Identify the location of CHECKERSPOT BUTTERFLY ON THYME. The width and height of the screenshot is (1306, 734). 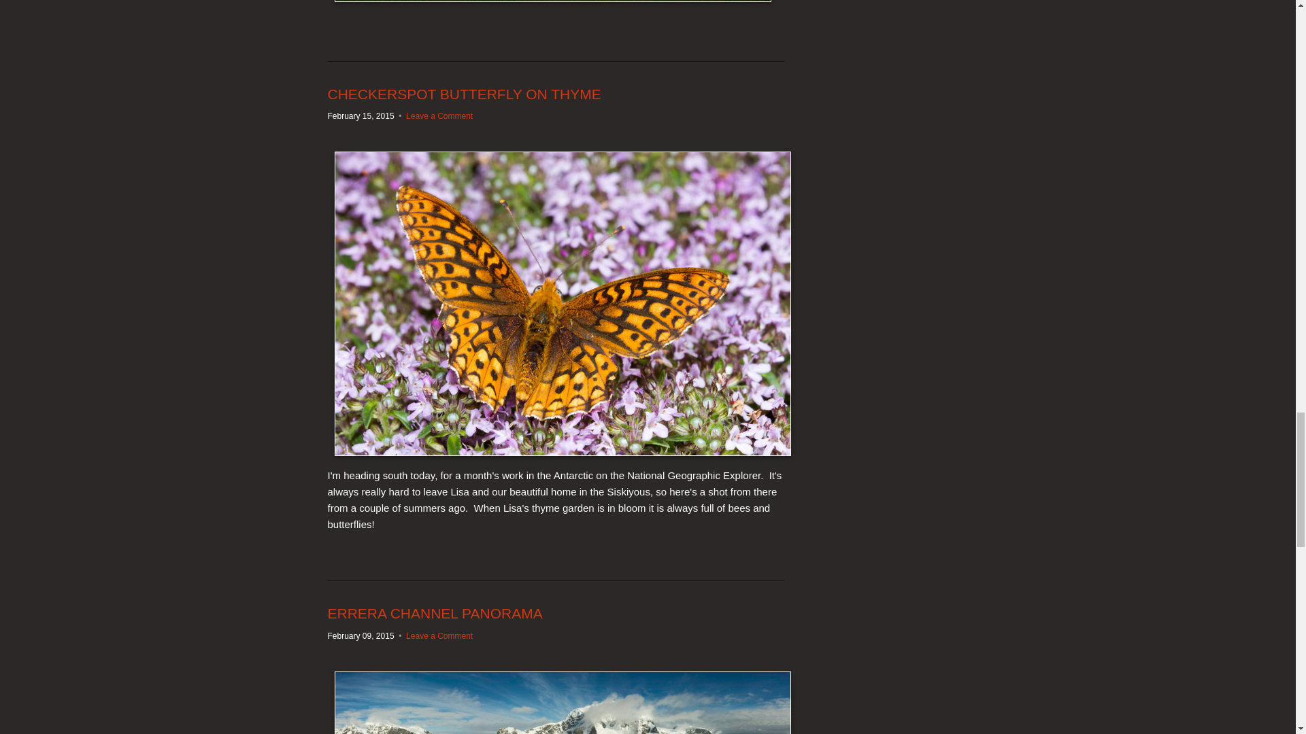
(464, 94).